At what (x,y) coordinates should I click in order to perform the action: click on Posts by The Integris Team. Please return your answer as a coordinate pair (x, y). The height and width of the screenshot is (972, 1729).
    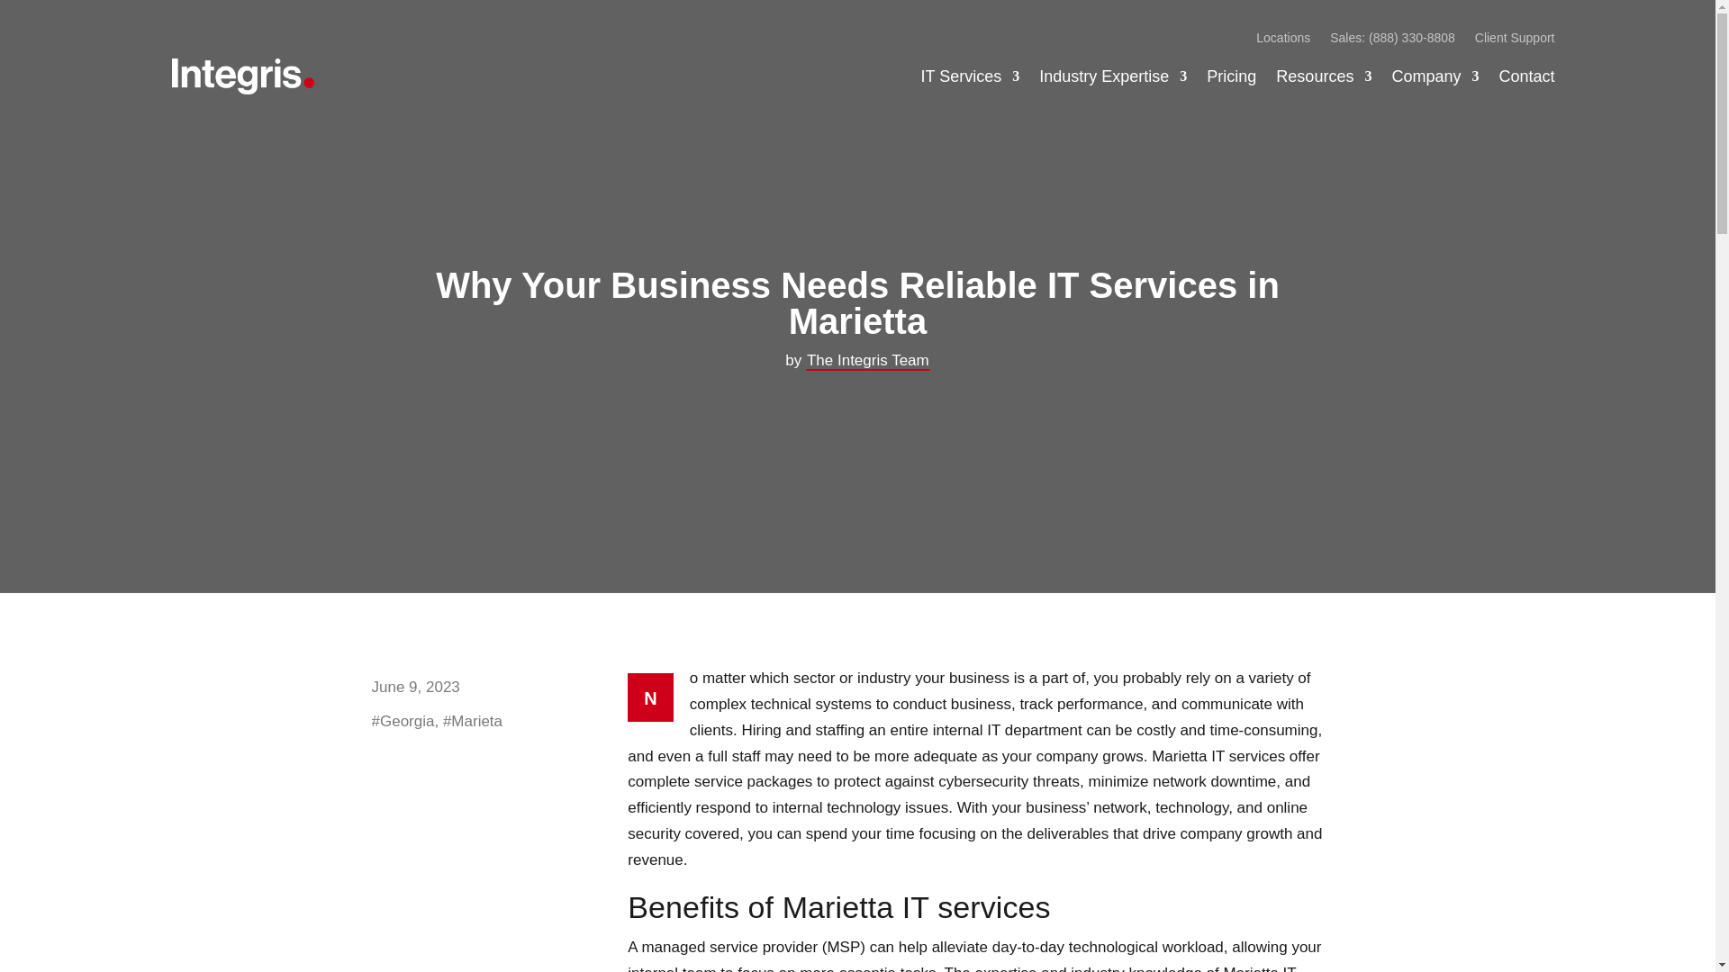
    Looking at the image, I should click on (867, 360).